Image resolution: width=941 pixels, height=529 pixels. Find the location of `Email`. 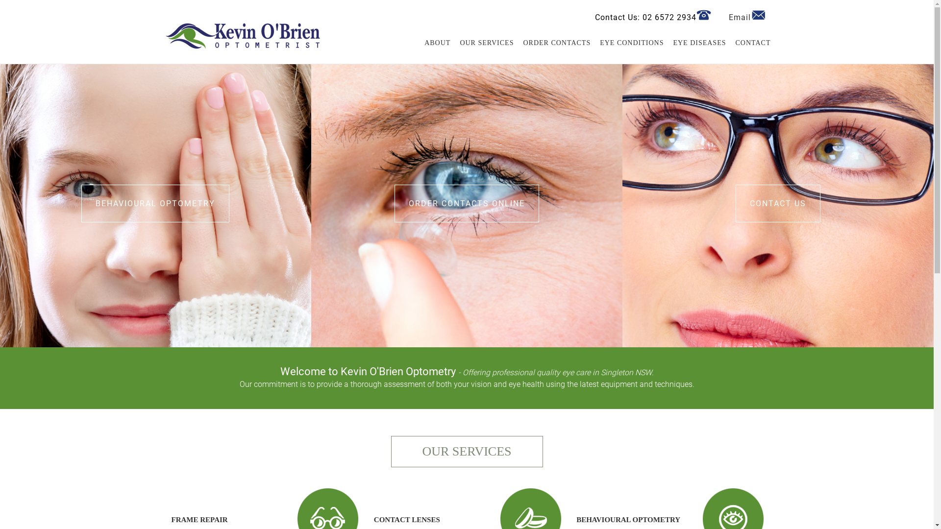

Email is located at coordinates (759, 15).